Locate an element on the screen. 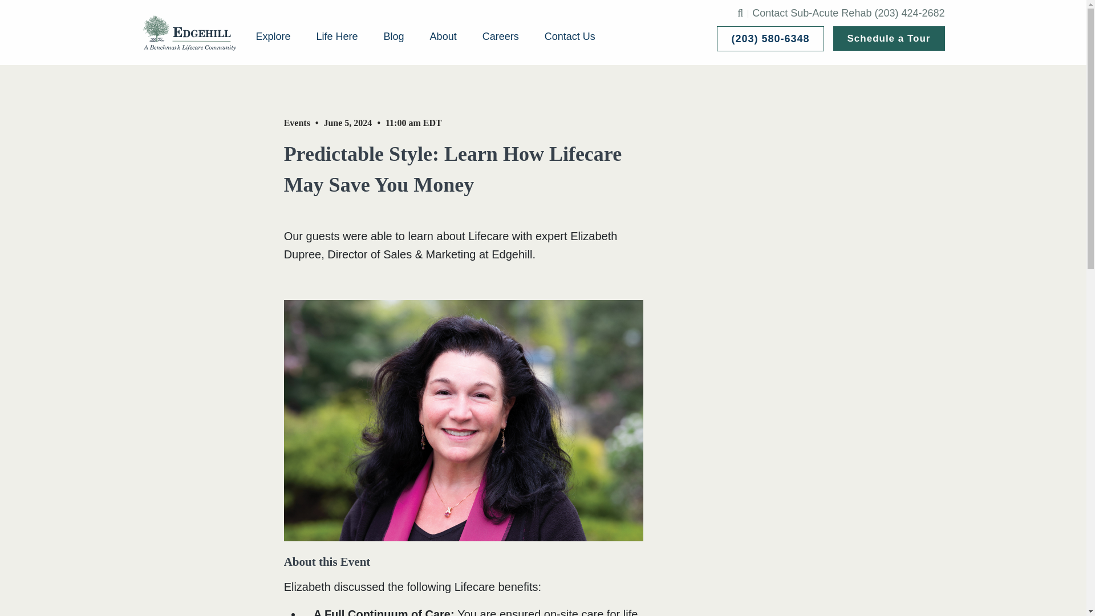  Meodow logo is located at coordinates (189, 32).